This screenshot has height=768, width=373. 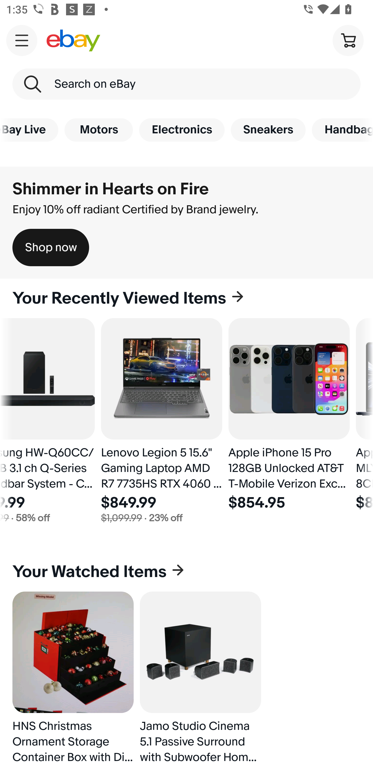 I want to click on Sneakers, so click(x=268, y=130).